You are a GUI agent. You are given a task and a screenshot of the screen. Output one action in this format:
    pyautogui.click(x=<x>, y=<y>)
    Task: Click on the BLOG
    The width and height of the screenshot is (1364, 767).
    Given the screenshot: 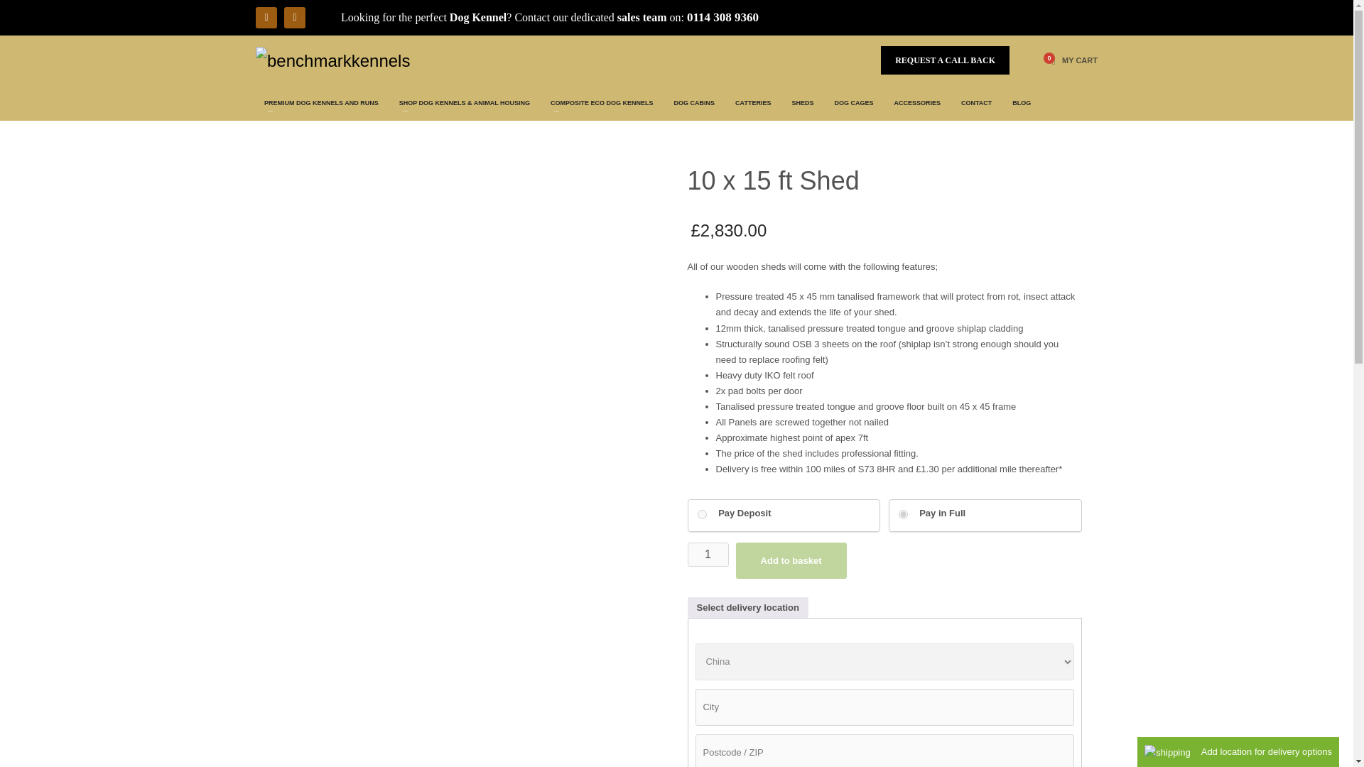 What is the action you would take?
    pyautogui.click(x=1022, y=102)
    